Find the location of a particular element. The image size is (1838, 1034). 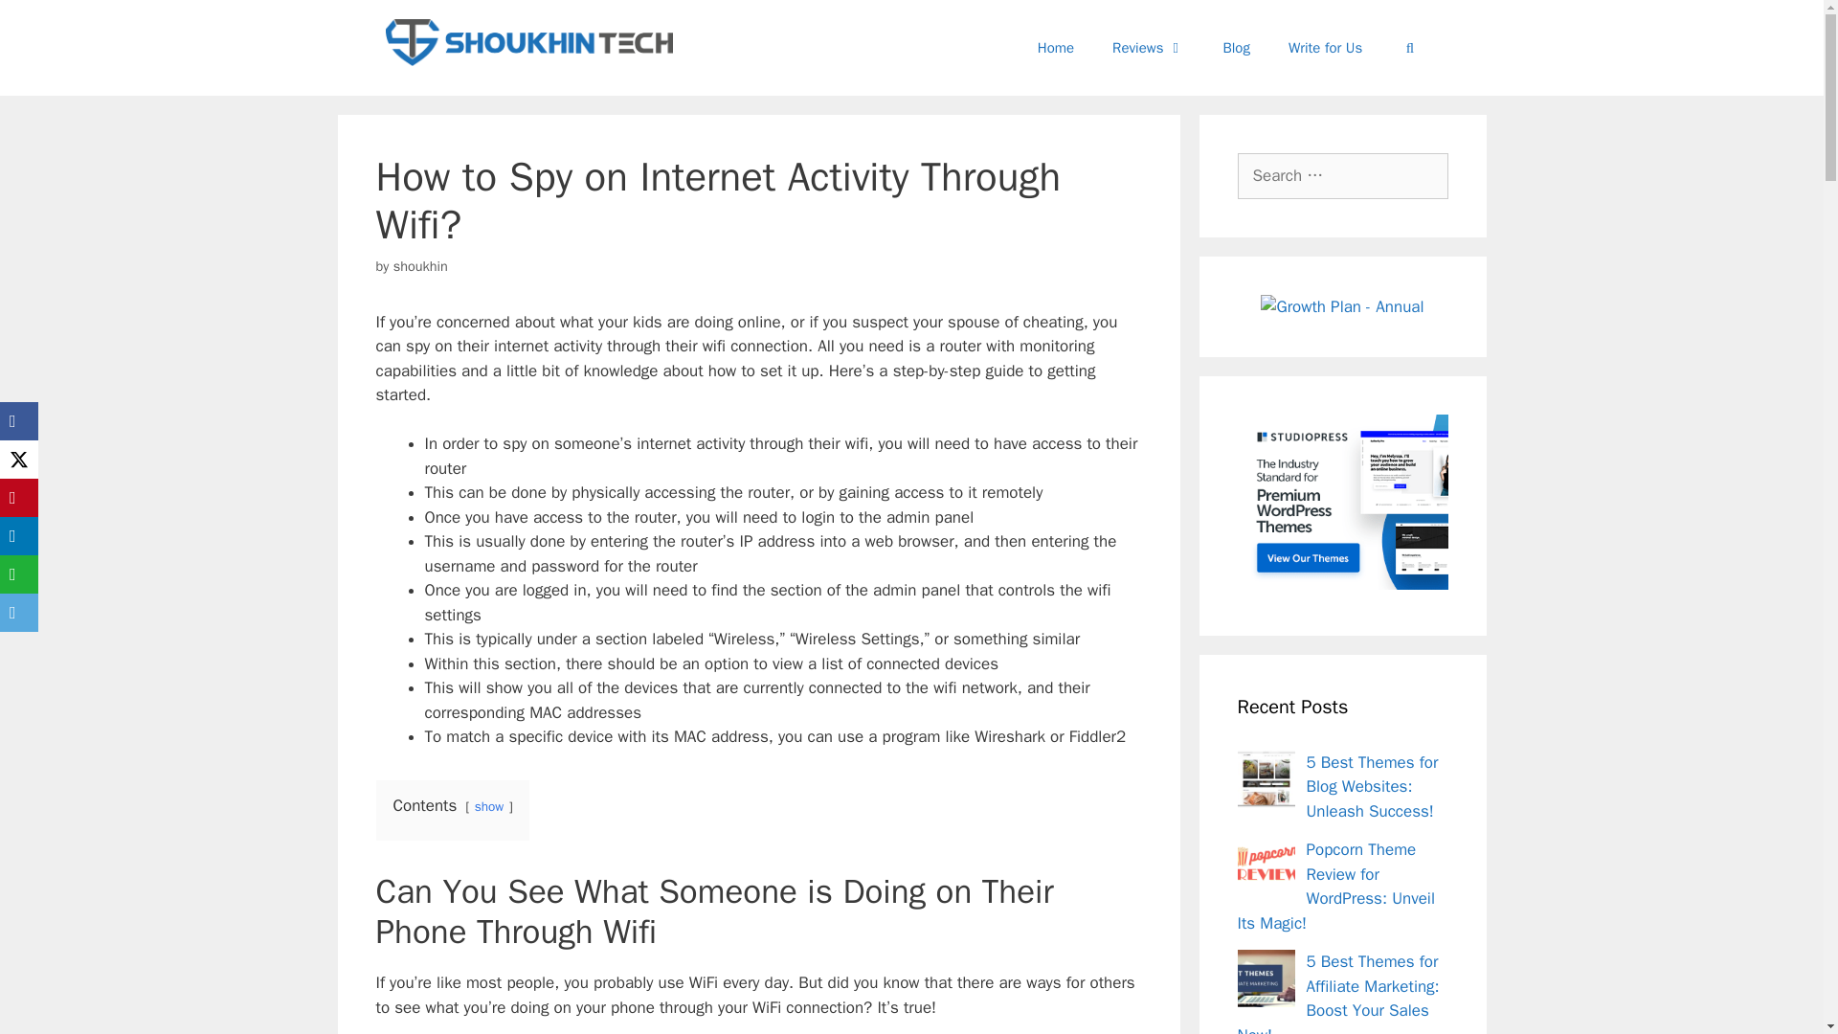

show is located at coordinates (488, 806).